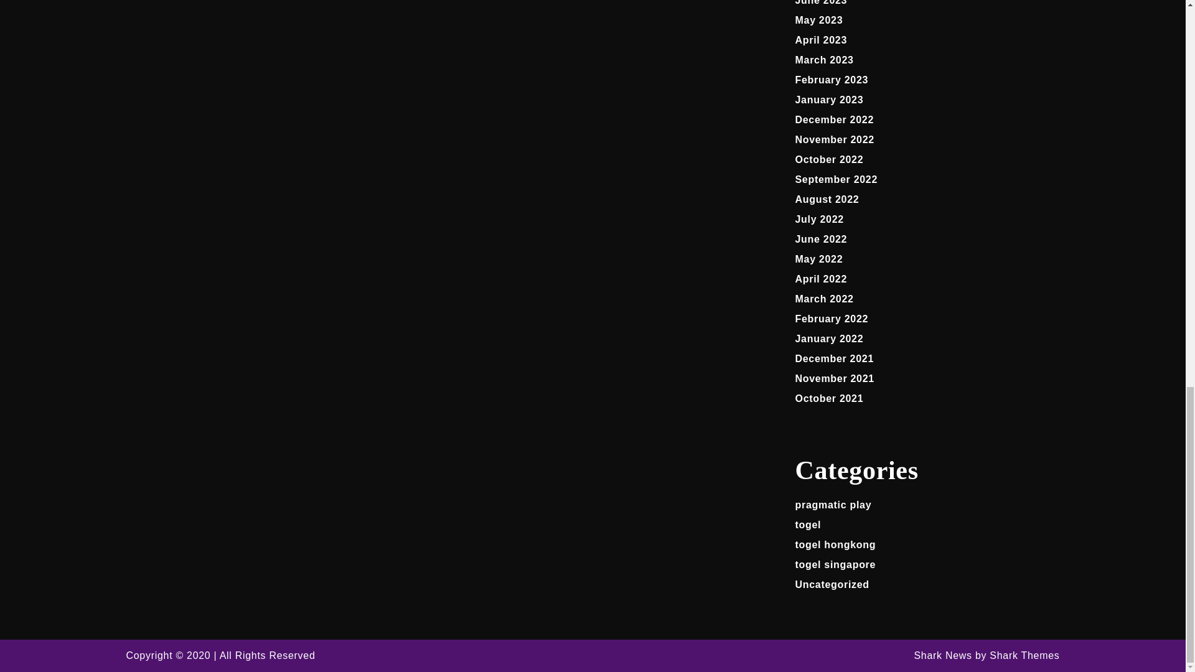 This screenshot has height=672, width=1195. What do you see at coordinates (832, 80) in the screenshot?
I see `February 2023` at bounding box center [832, 80].